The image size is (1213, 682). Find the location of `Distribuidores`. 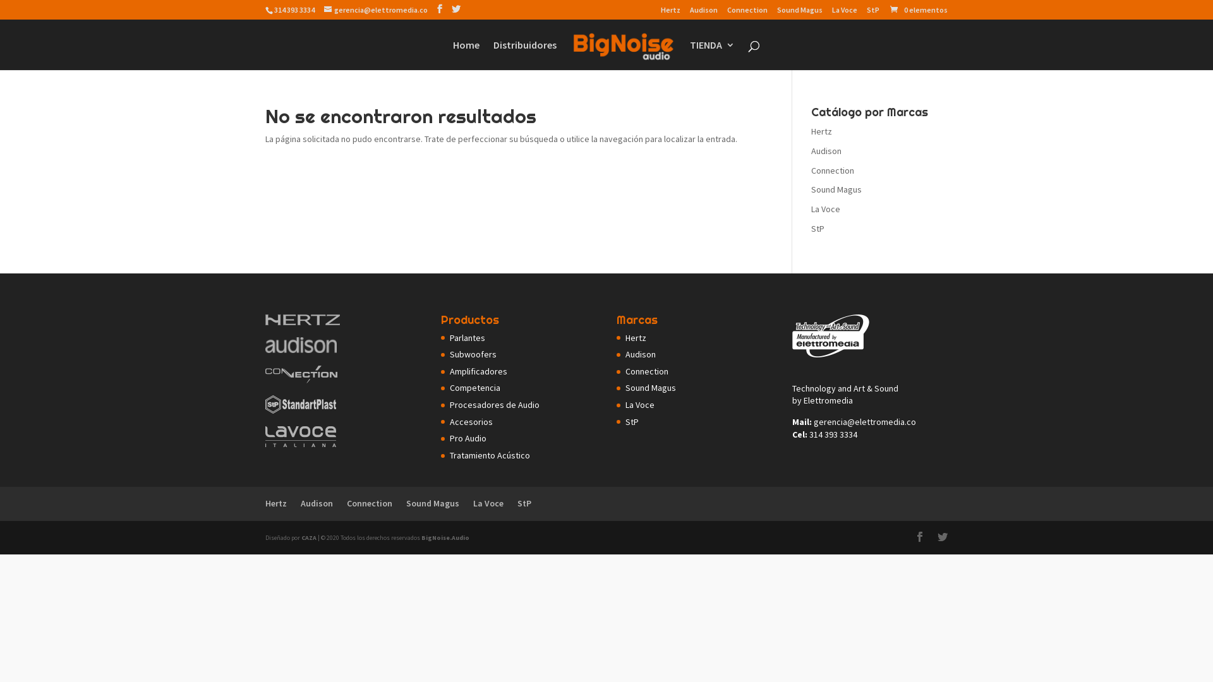

Distribuidores is located at coordinates (525, 56).